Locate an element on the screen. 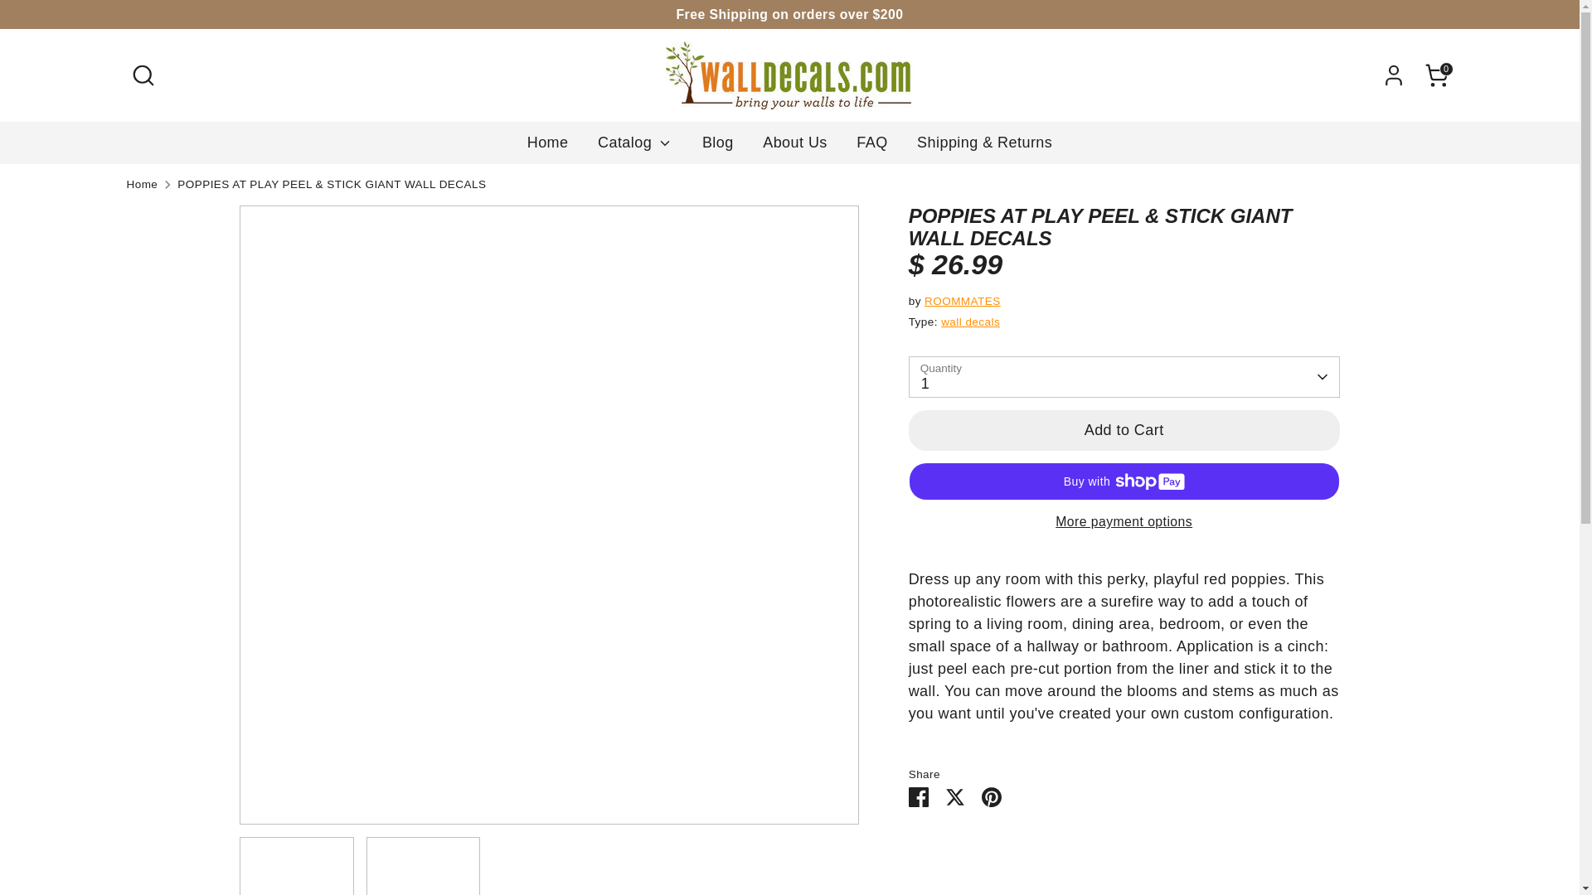  Diners Club is located at coordinates (1269, 840).